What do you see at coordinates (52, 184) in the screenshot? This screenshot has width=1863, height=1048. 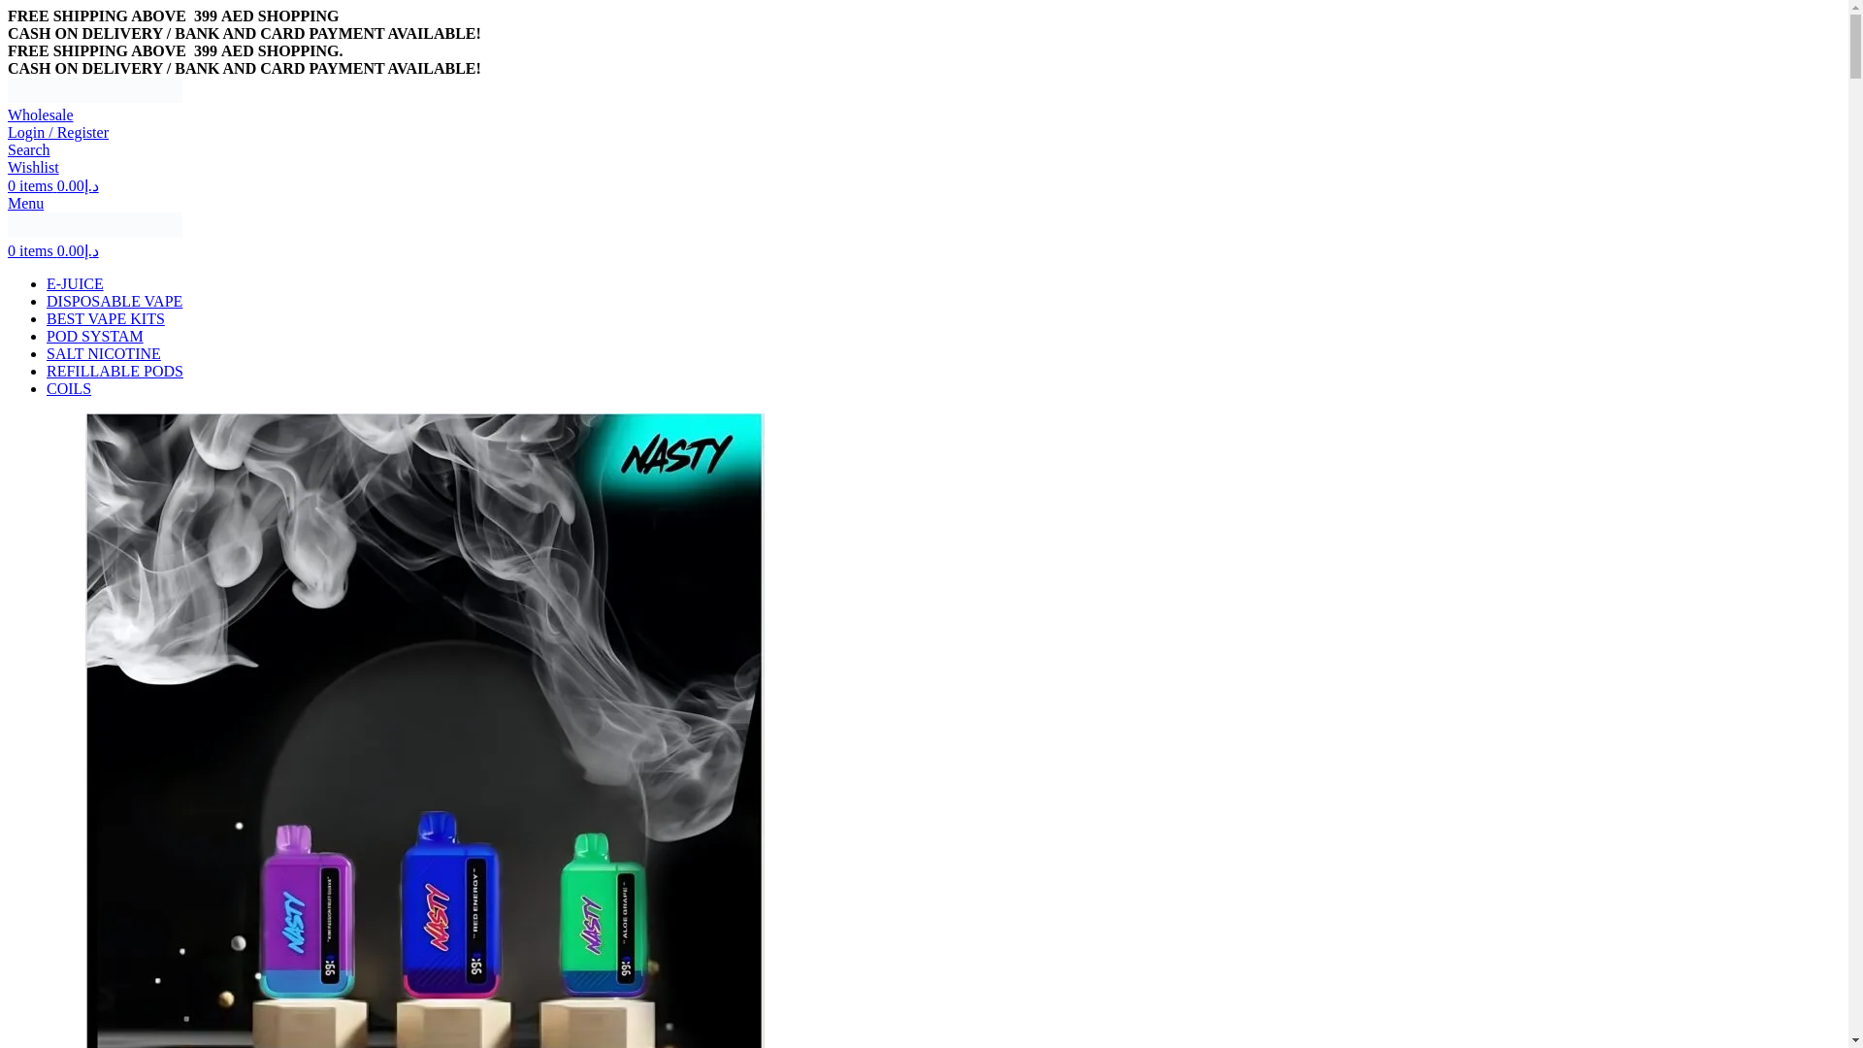 I see `Shopping cart` at bounding box center [52, 184].